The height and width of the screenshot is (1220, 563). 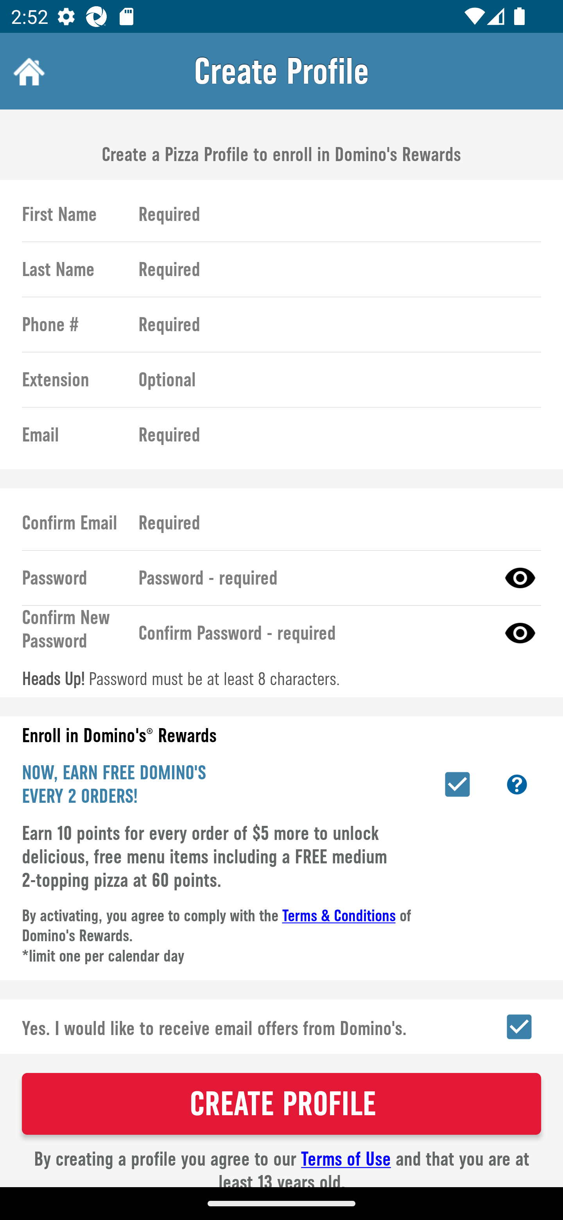 What do you see at coordinates (457, 784) in the screenshot?
I see `Enroll in Piece of the Pie Rewards` at bounding box center [457, 784].